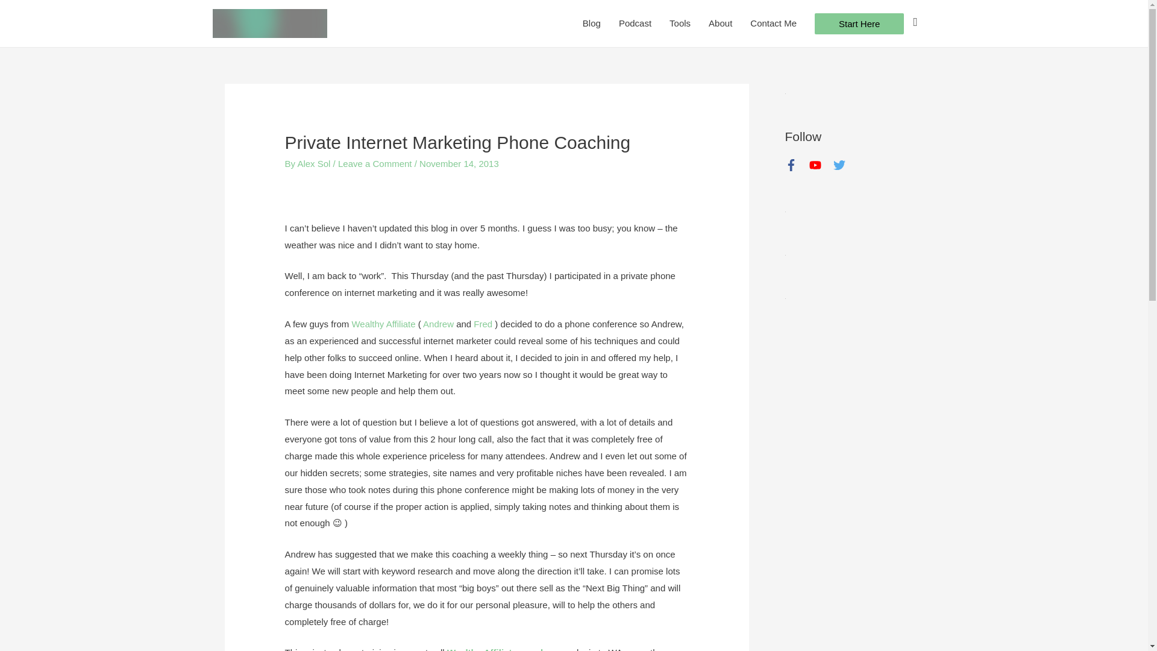 The height and width of the screenshot is (651, 1157). What do you see at coordinates (859, 24) in the screenshot?
I see `Start Here` at bounding box center [859, 24].